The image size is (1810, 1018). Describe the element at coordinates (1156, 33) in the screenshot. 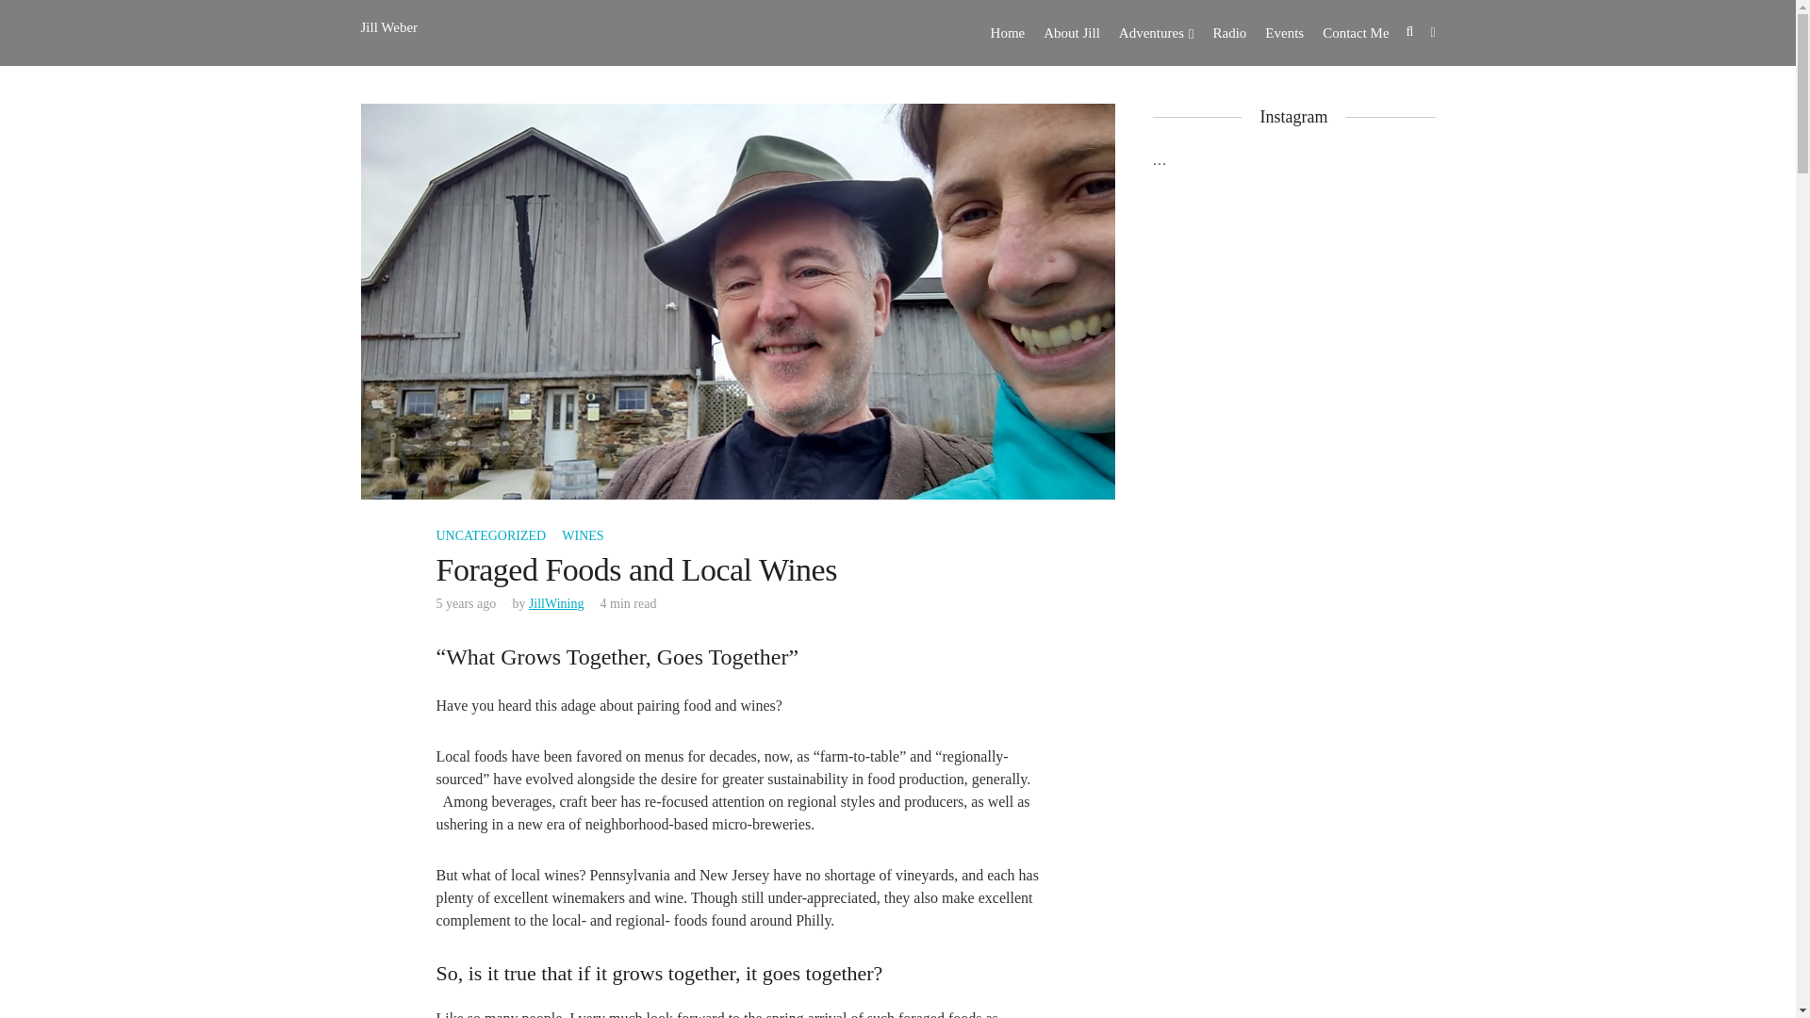

I see `Adventures` at that location.